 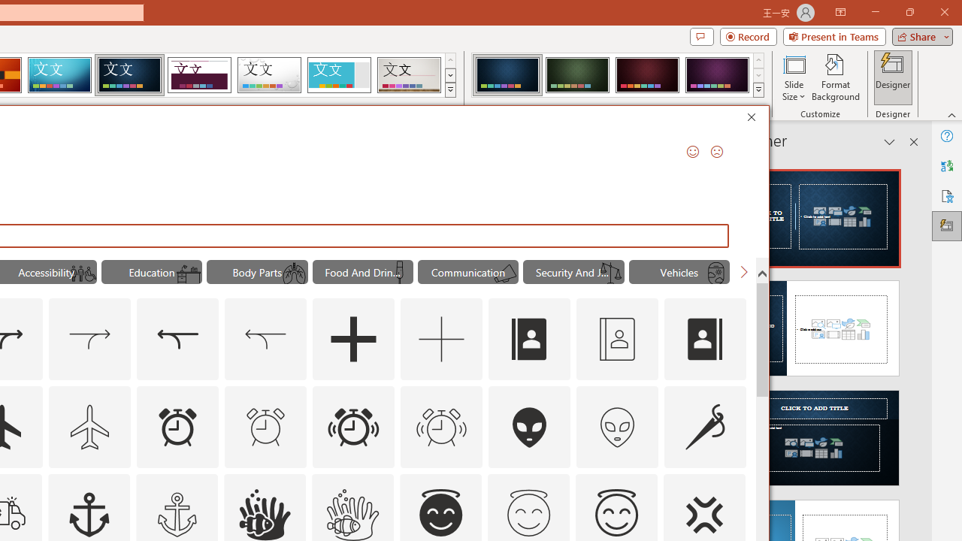 What do you see at coordinates (442, 340) in the screenshot?
I see `AutomationID: Icons_Add_M` at bounding box center [442, 340].